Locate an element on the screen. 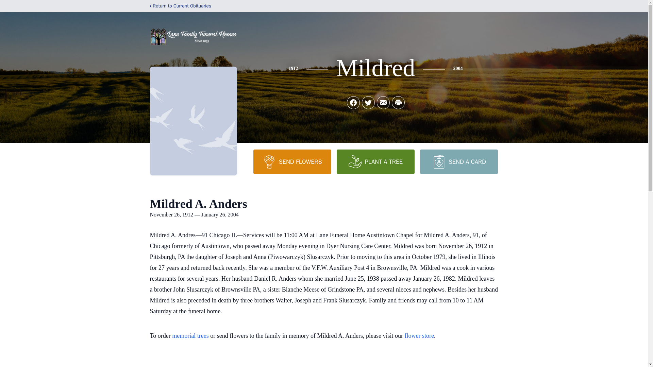  SEND FLOWERS is located at coordinates (292, 161).